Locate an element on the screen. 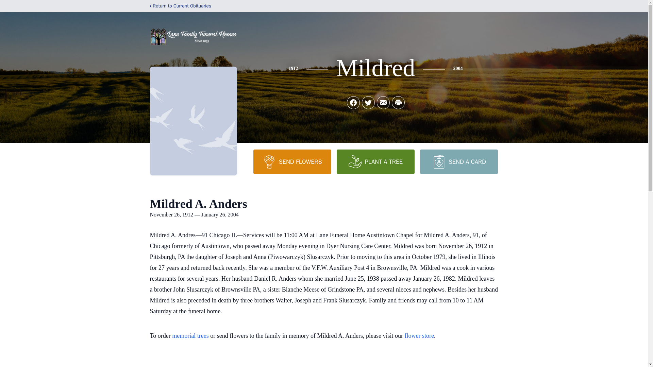  SEND FLOWERS is located at coordinates (292, 161).